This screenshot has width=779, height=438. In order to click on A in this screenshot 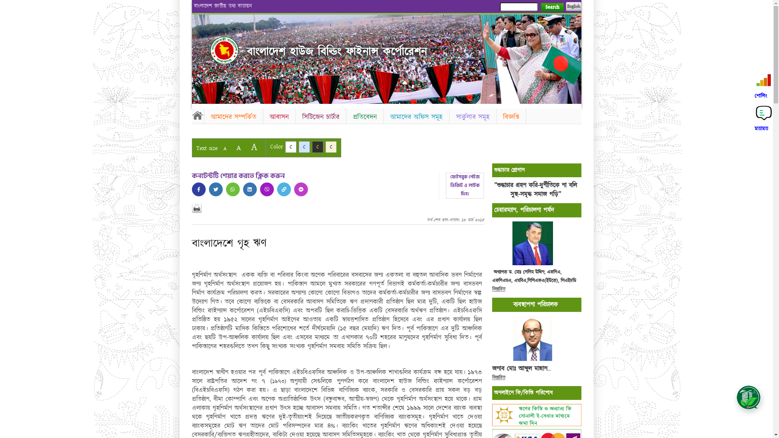, I will do `click(254, 147)`.